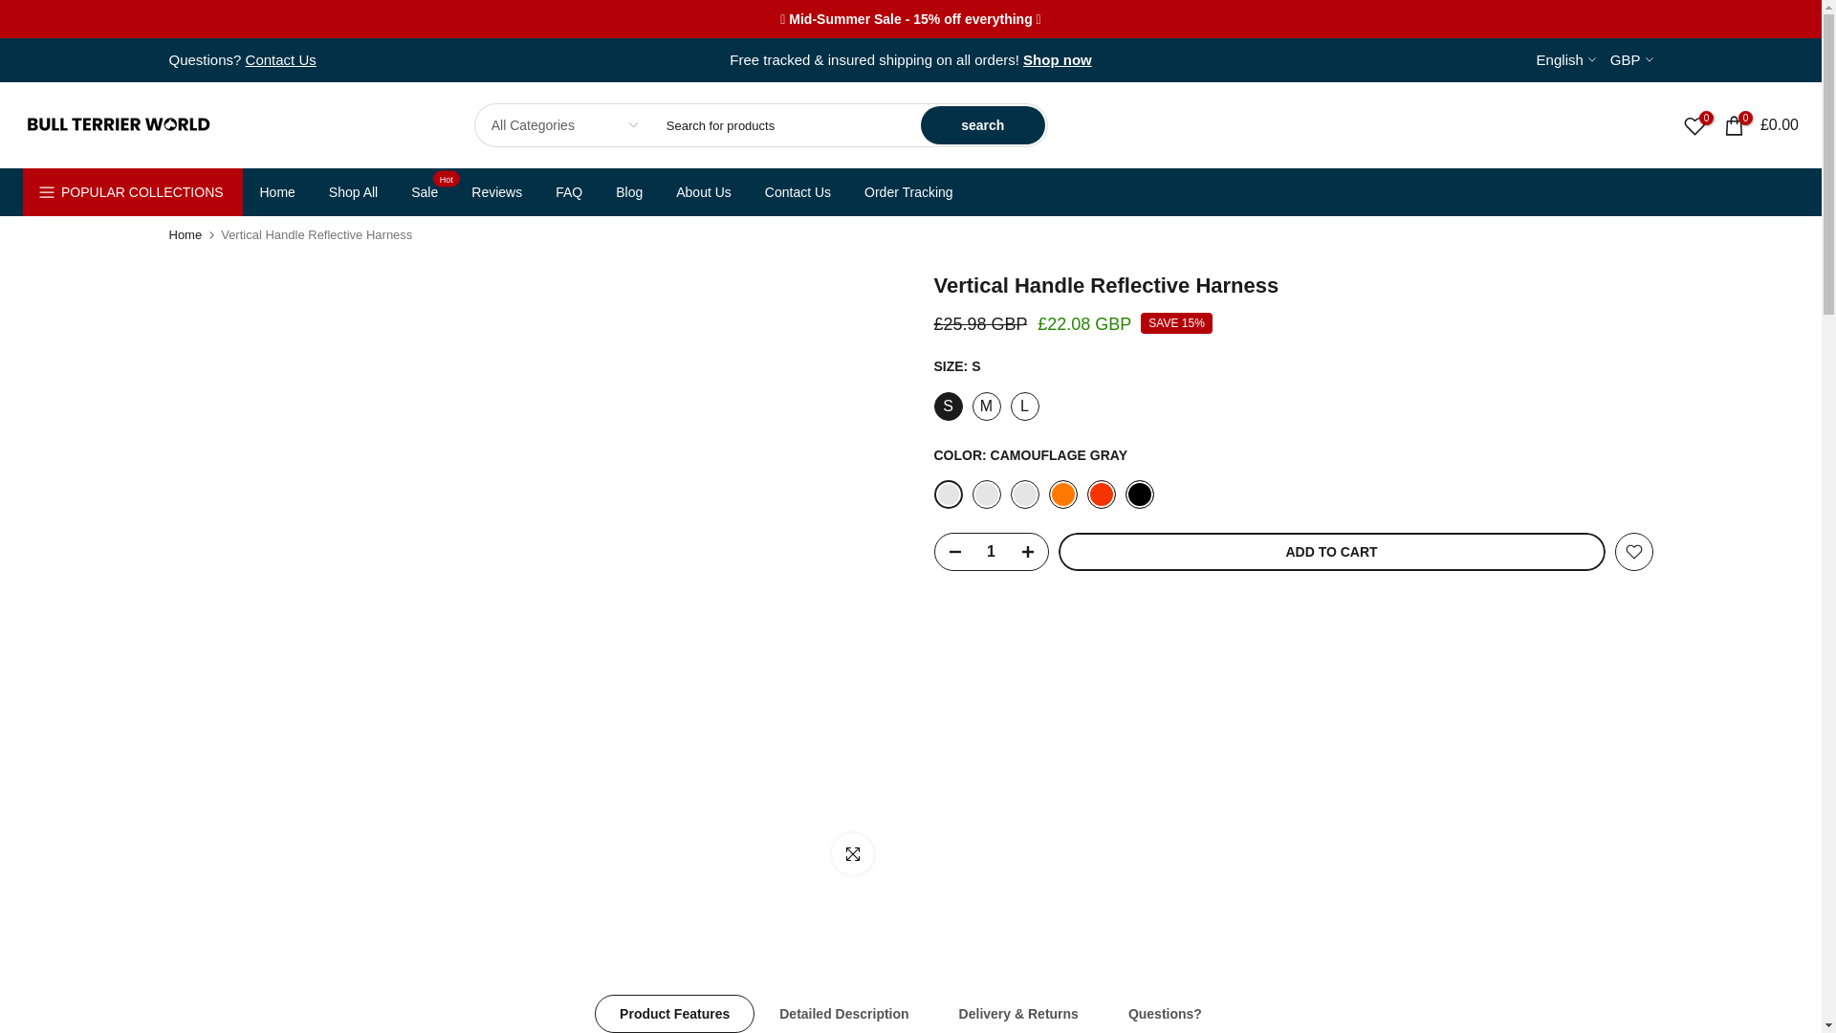 The width and height of the screenshot is (1836, 1033). Describe the element at coordinates (13, 10) in the screenshot. I see `Skip to content` at that location.